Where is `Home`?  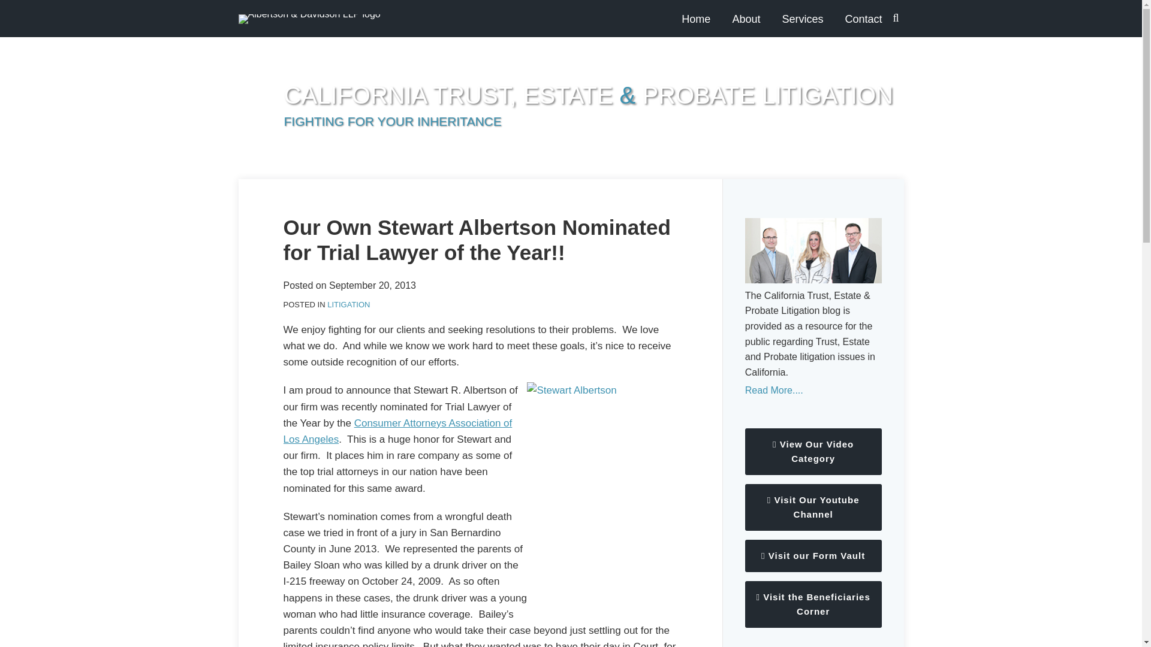 Home is located at coordinates (695, 19).